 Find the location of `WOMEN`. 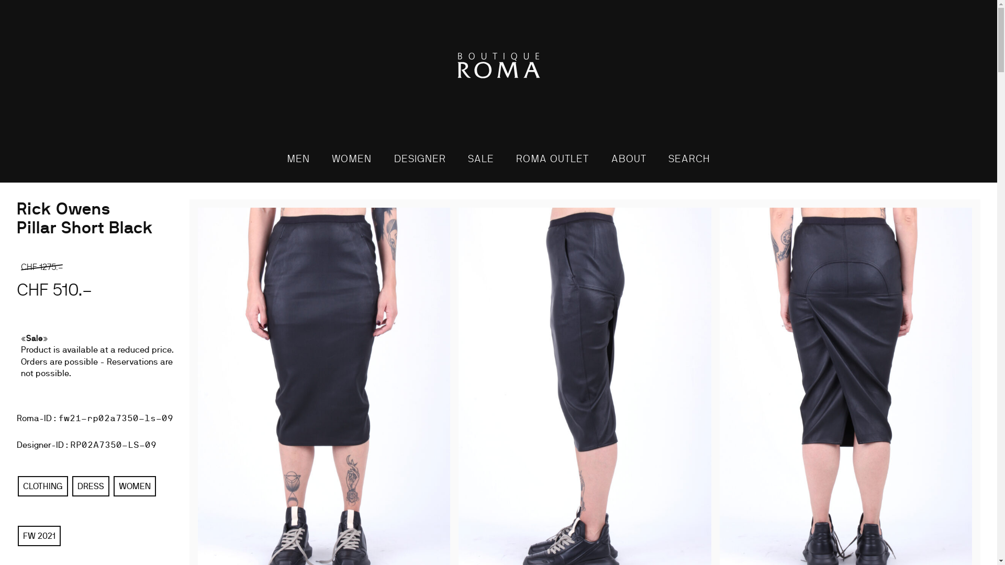

WOMEN is located at coordinates (135, 487).